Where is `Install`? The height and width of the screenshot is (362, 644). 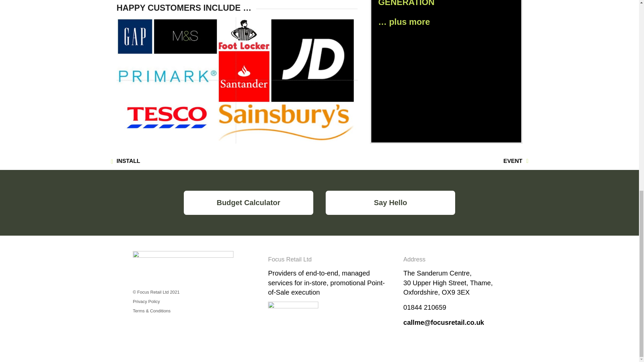 Install is located at coordinates (128, 161).